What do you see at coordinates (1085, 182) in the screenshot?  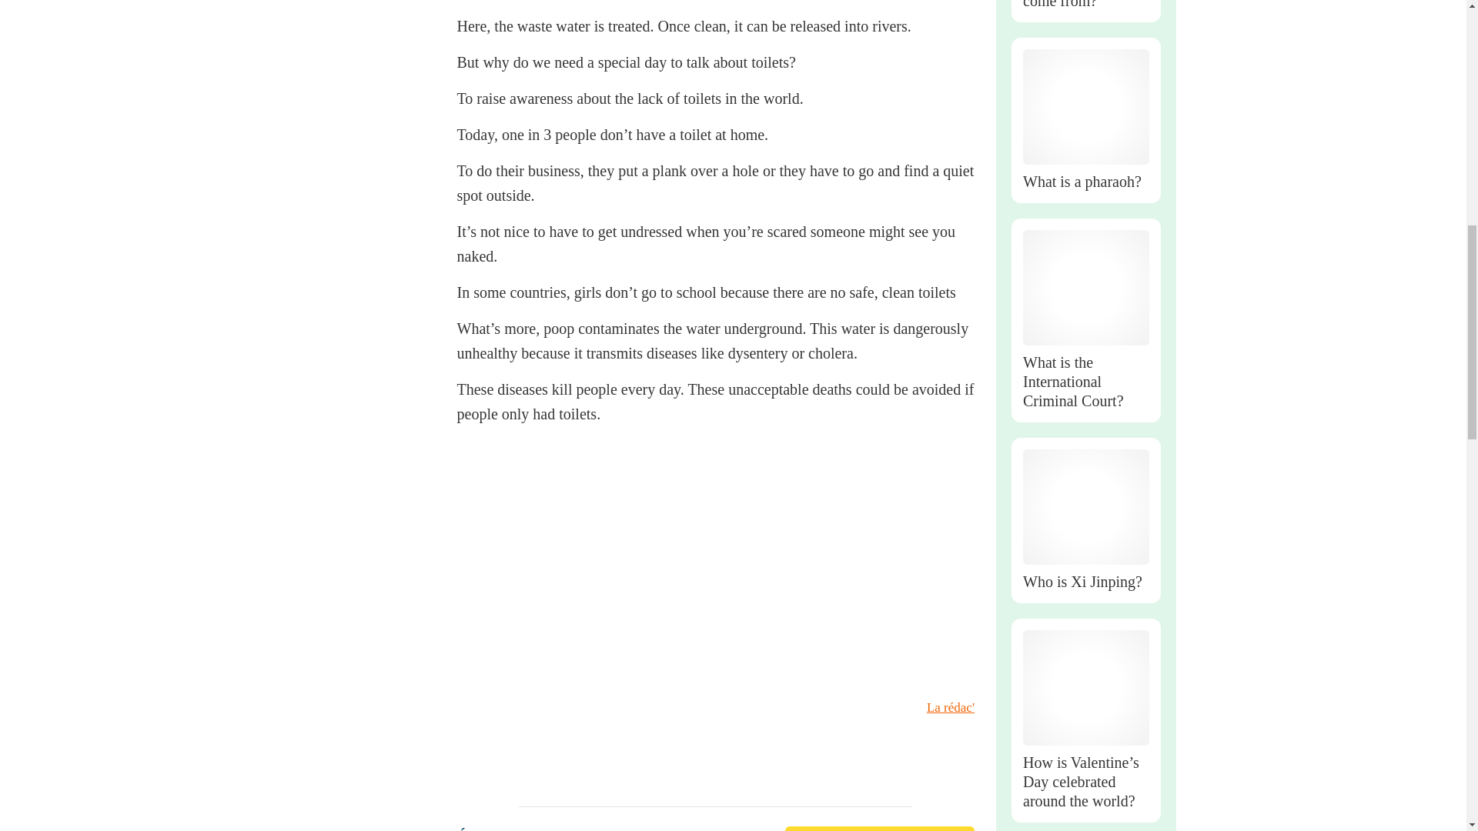 I see `What is a pharaoh?` at bounding box center [1085, 182].